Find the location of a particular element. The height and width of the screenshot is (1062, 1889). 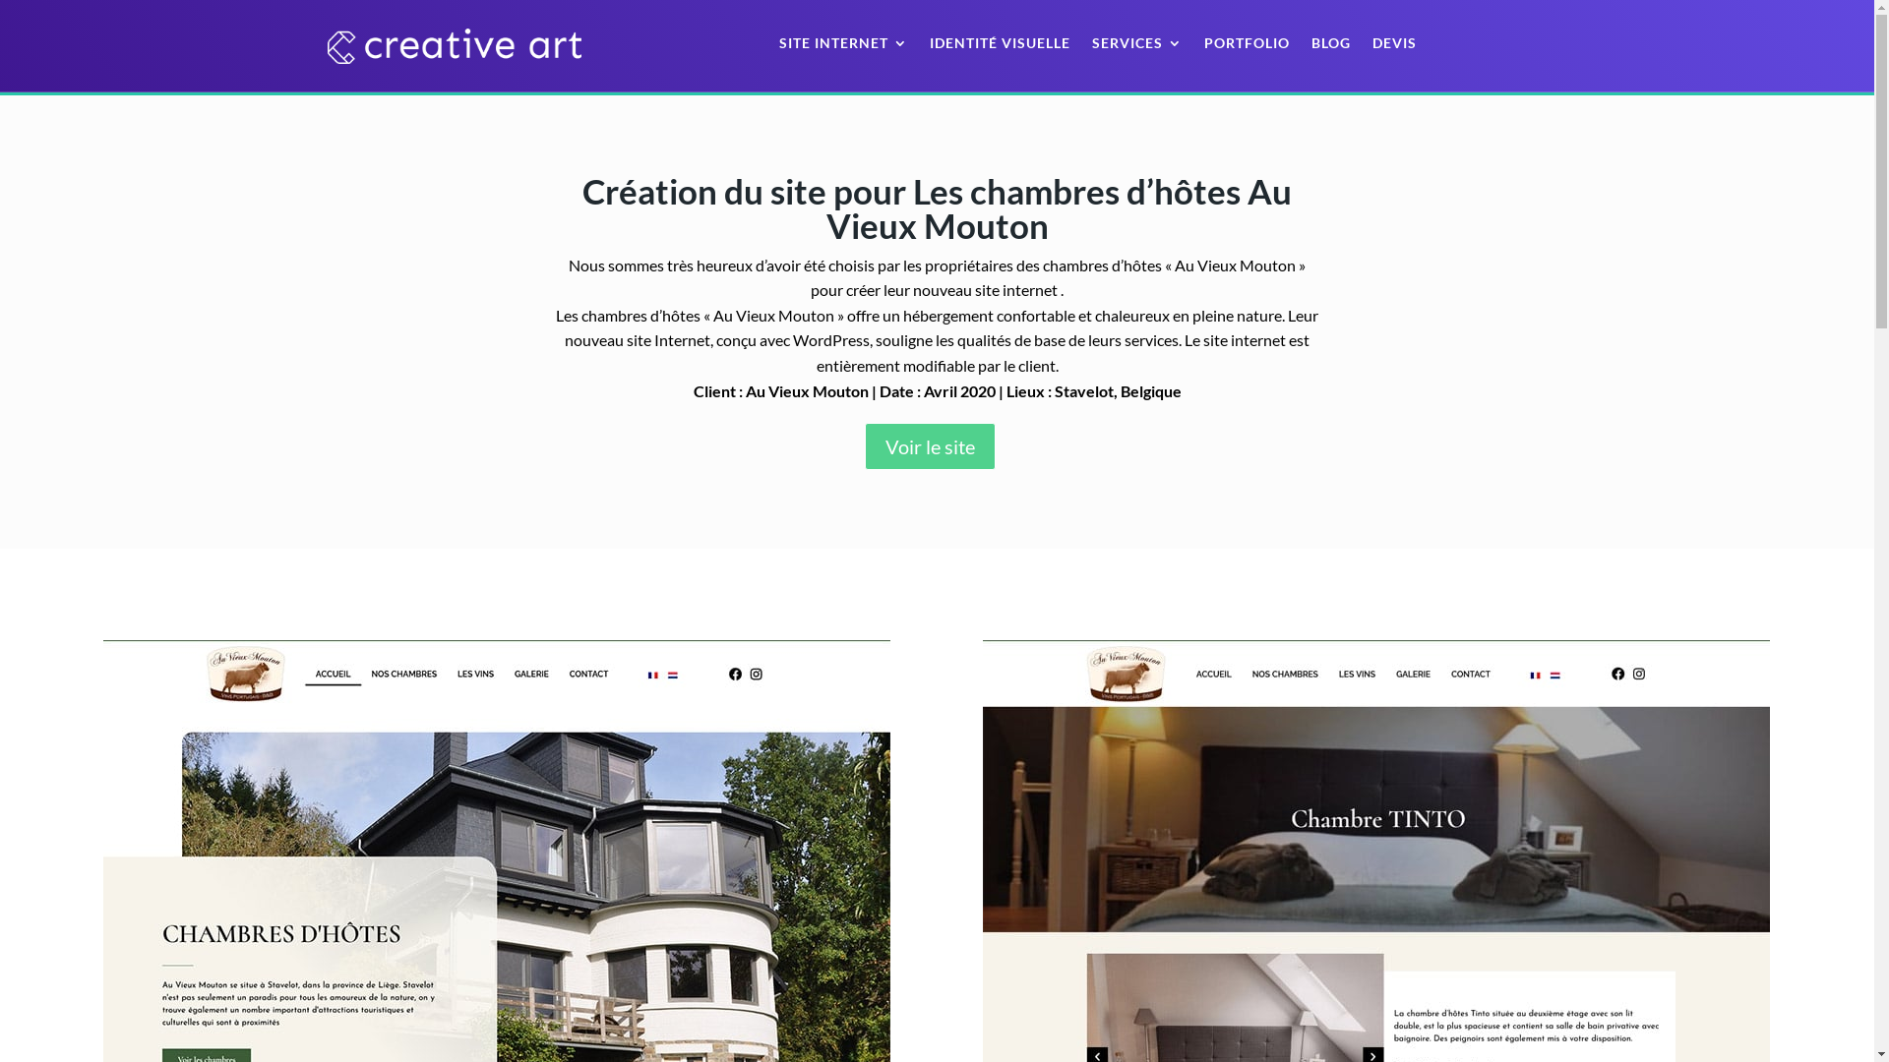

SITE INTERNET is located at coordinates (844, 47).